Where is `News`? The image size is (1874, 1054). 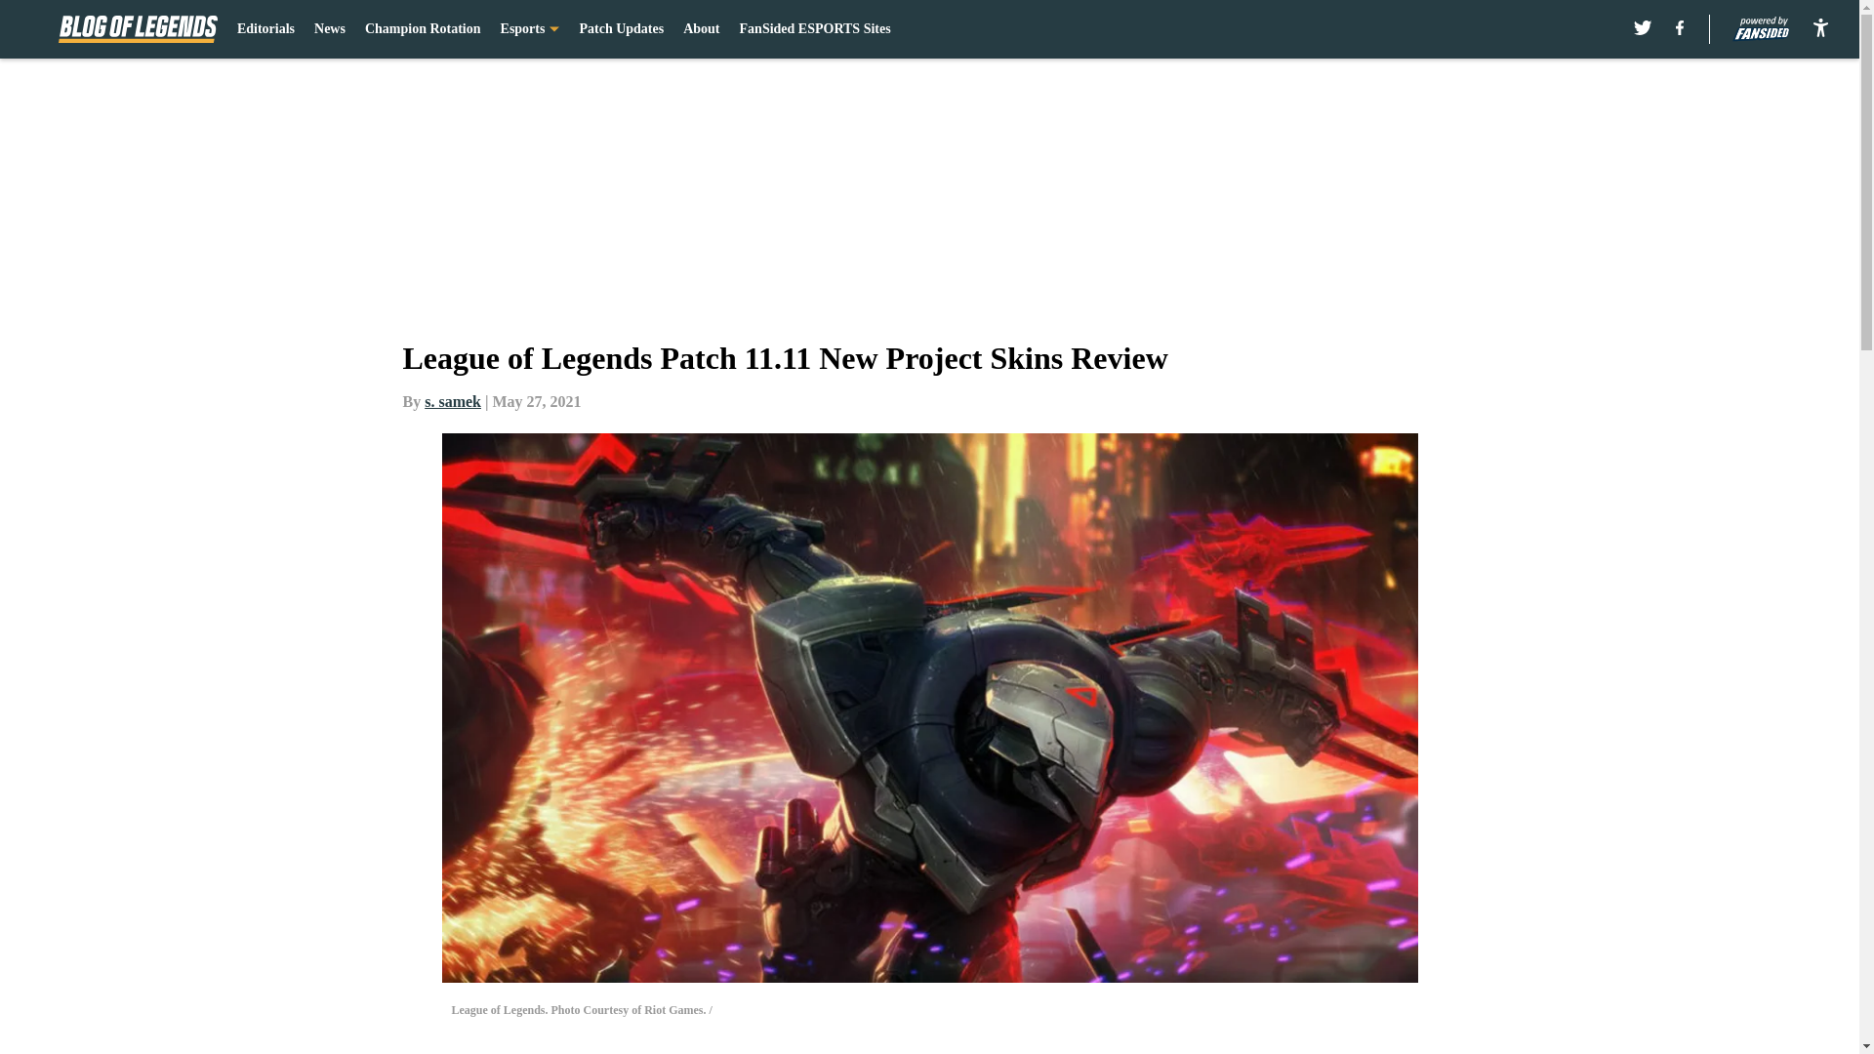
News is located at coordinates (330, 29).